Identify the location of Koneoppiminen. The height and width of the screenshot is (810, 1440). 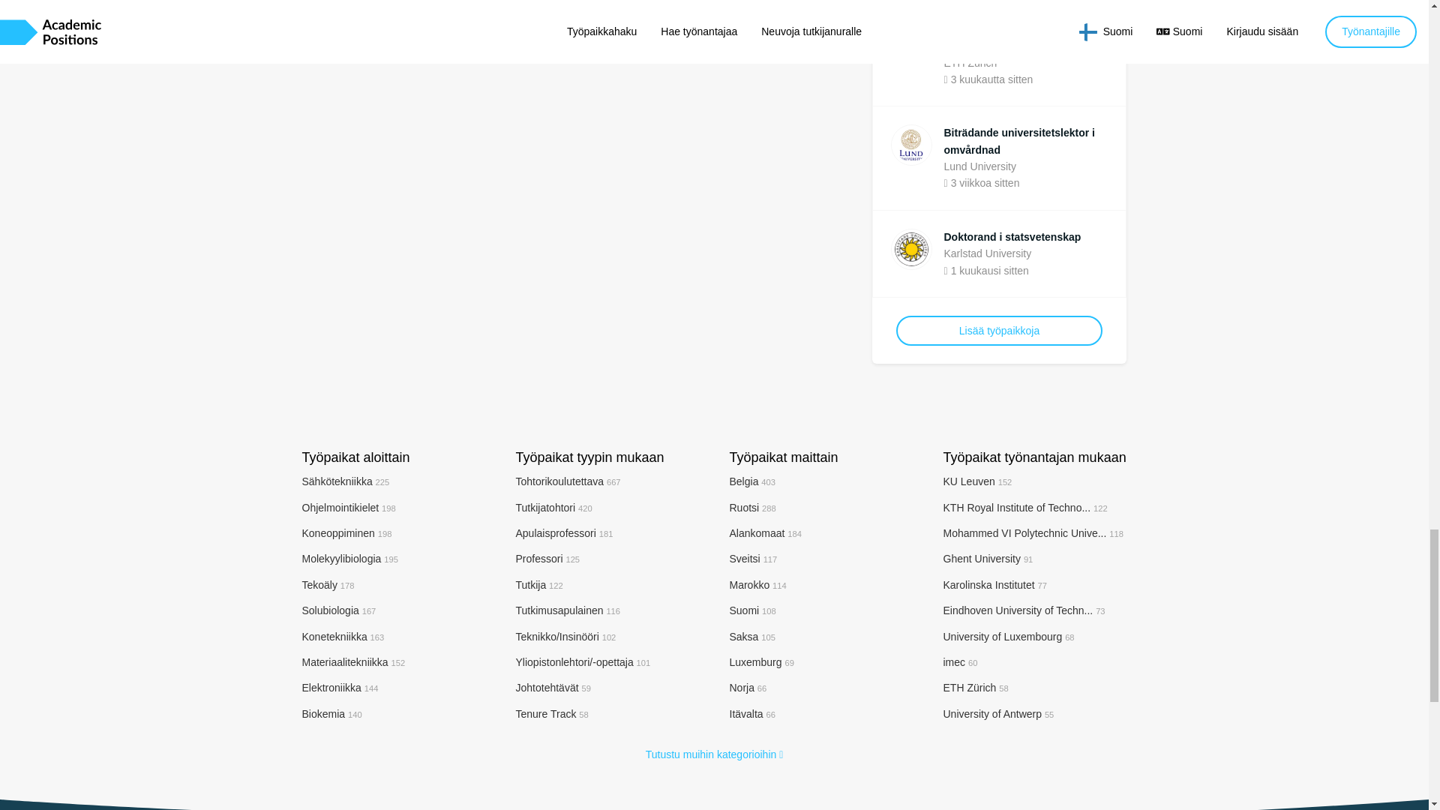
(346, 533).